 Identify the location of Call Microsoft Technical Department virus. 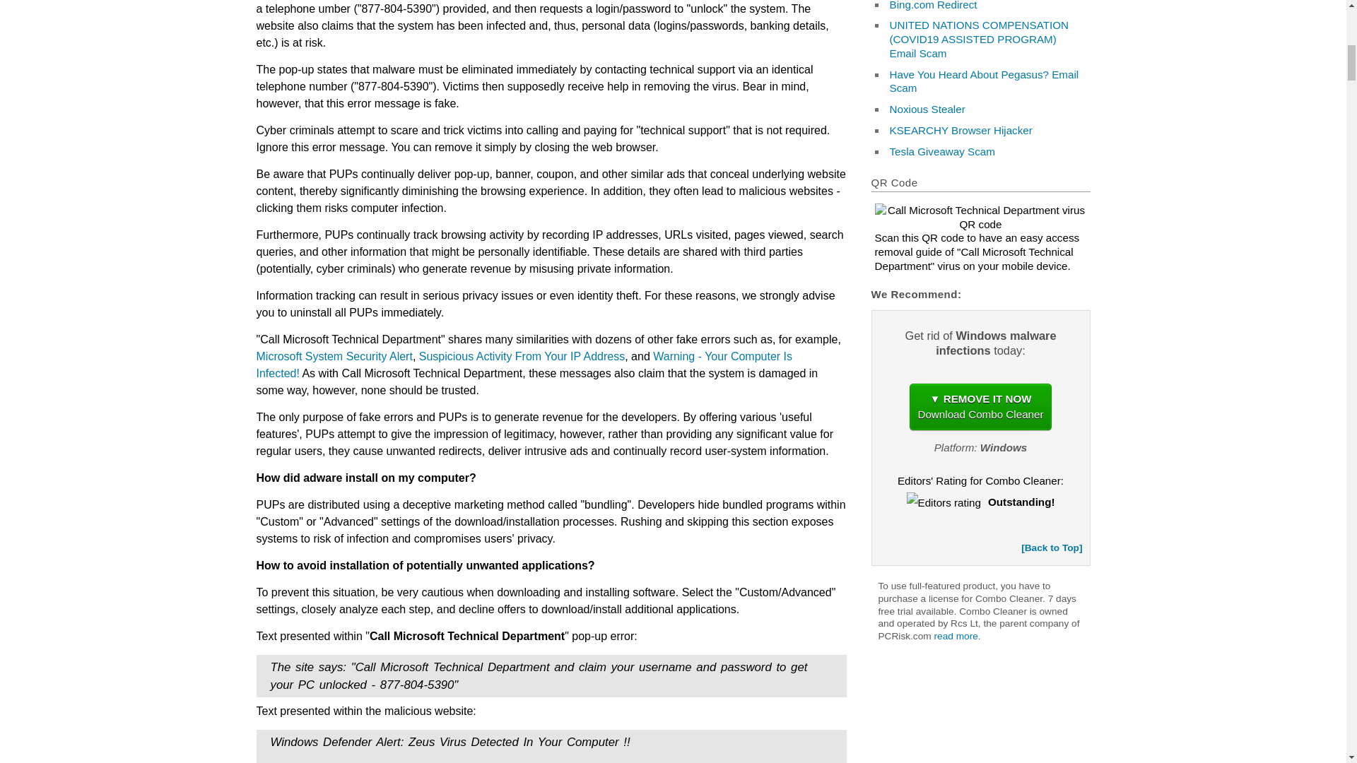
(981, 218).